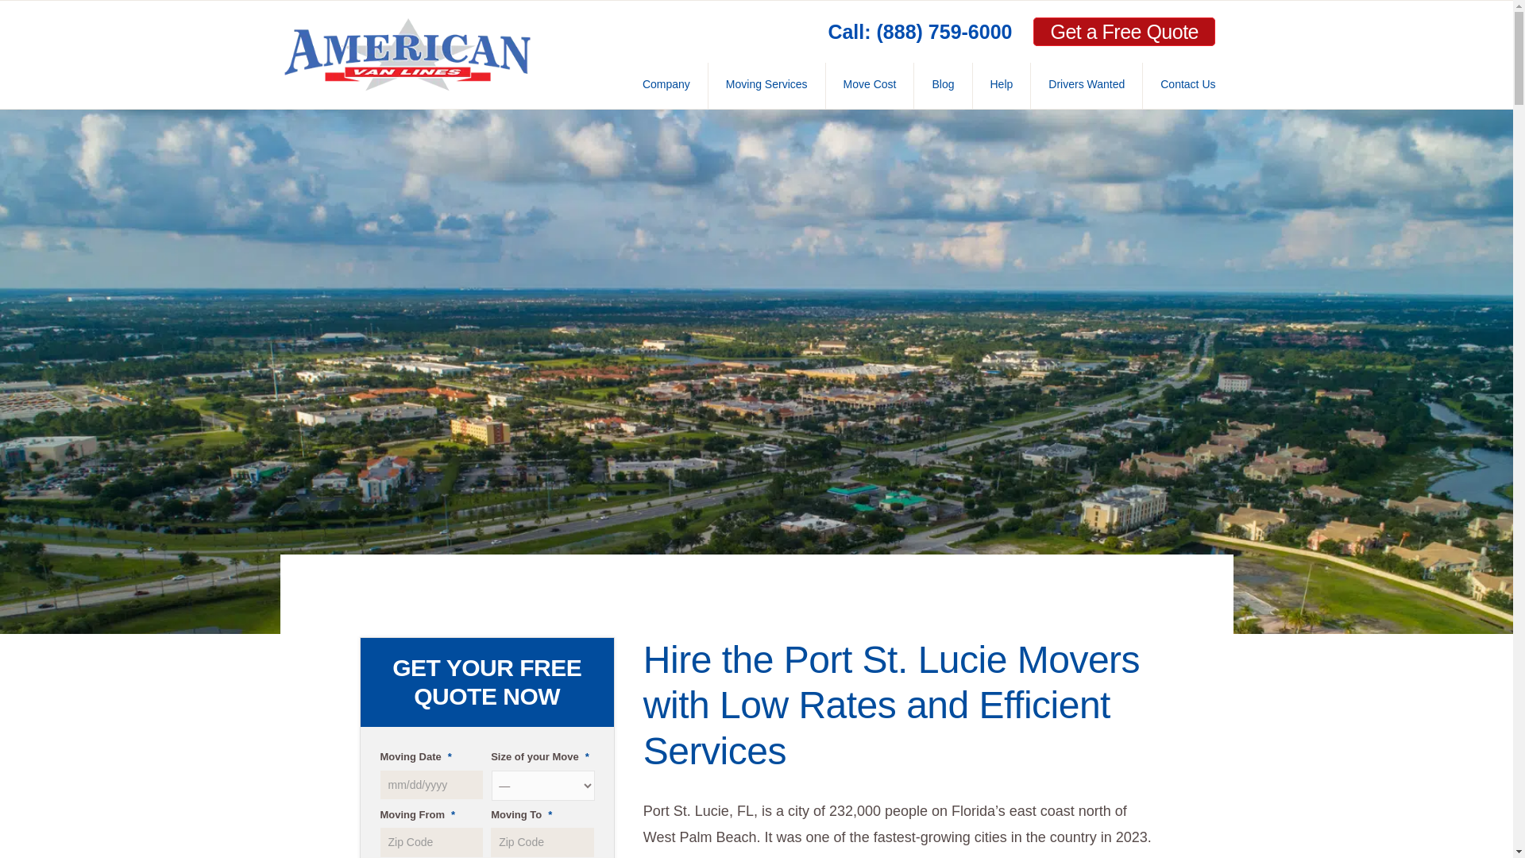  What do you see at coordinates (870, 86) in the screenshot?
I see `Move Cost` at bounding box center [870, 86].